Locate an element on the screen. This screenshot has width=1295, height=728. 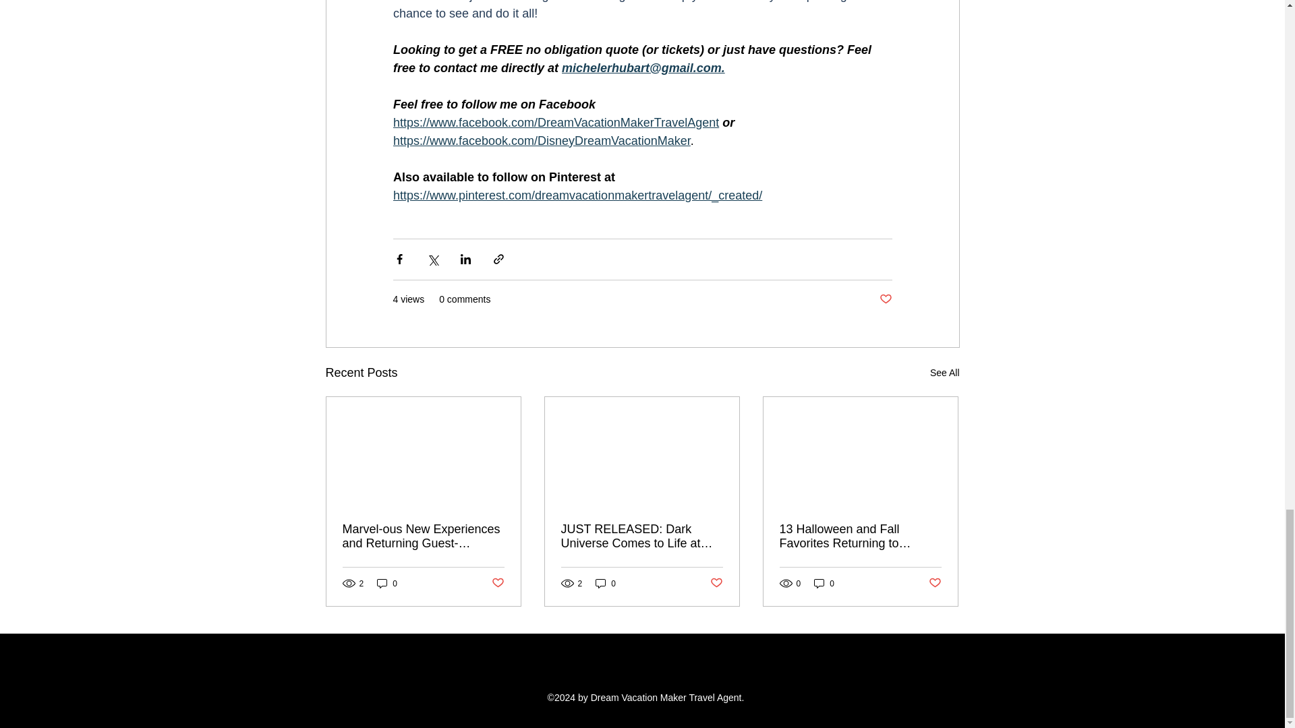
Post not marked as liked is located at coordinates (885, 299).